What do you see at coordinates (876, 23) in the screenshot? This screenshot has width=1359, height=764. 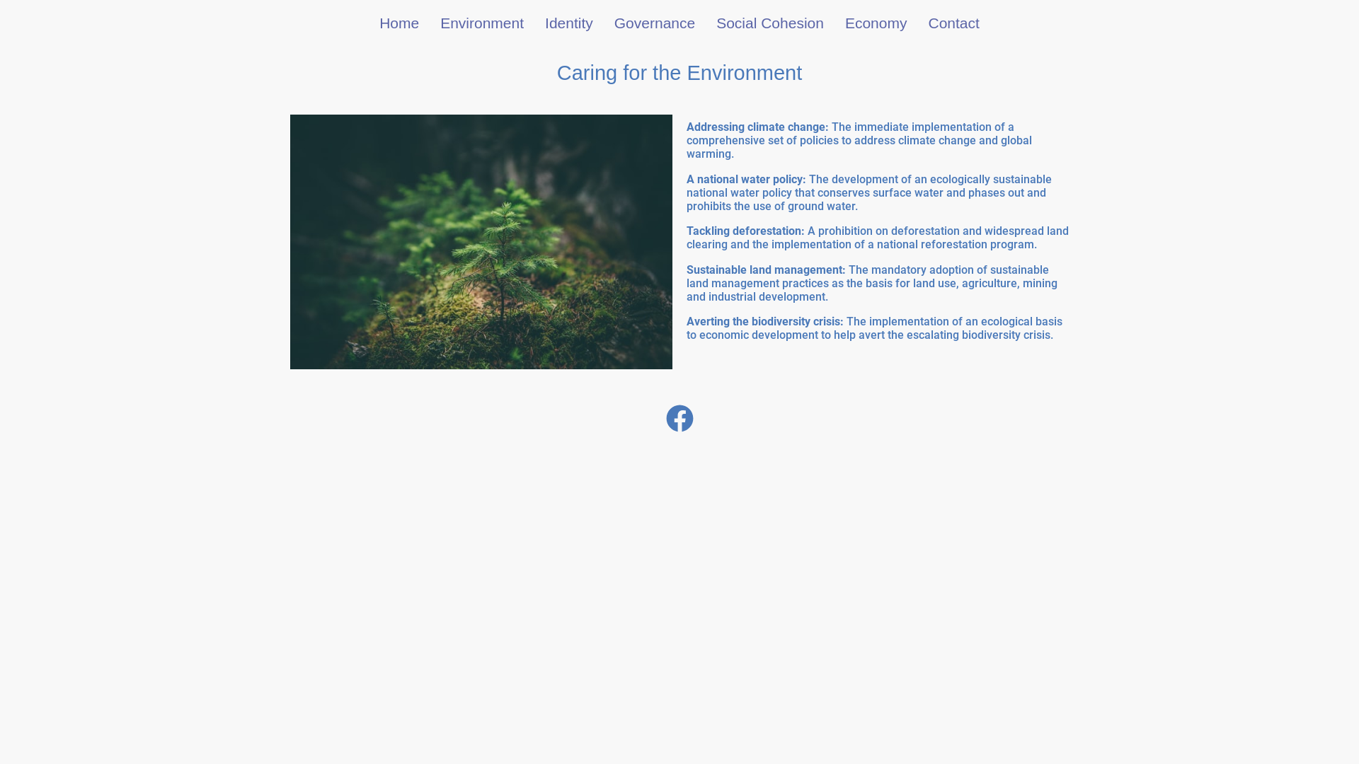 I see `Economy` at bounding box center [876, 23].